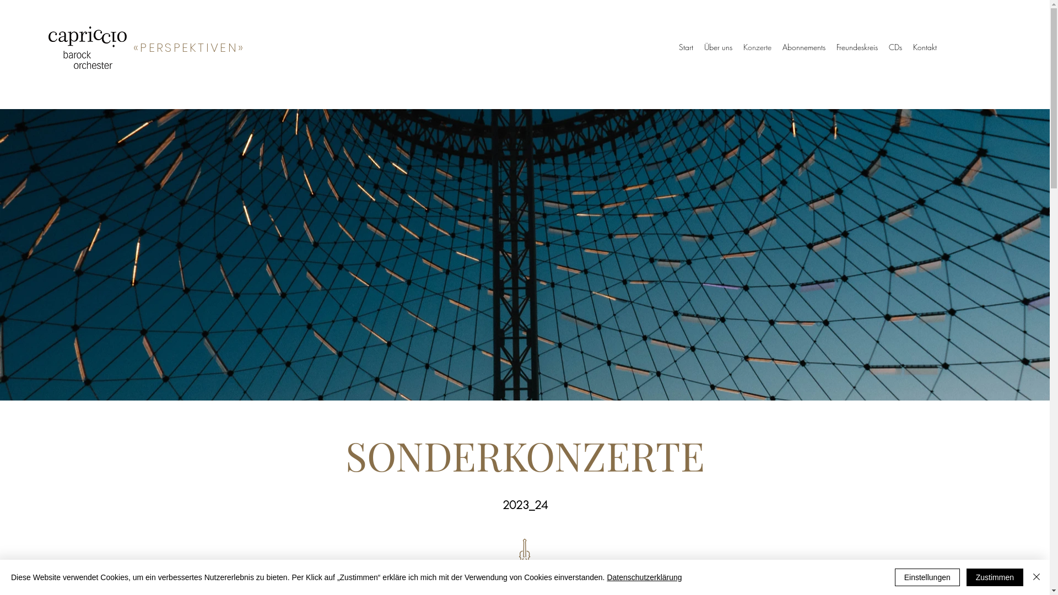 The height and width of the screenshot is (595, 1058). Describe the element at coordinates (995, 577) in the screenshot. I see `Zustimmen` at that location.